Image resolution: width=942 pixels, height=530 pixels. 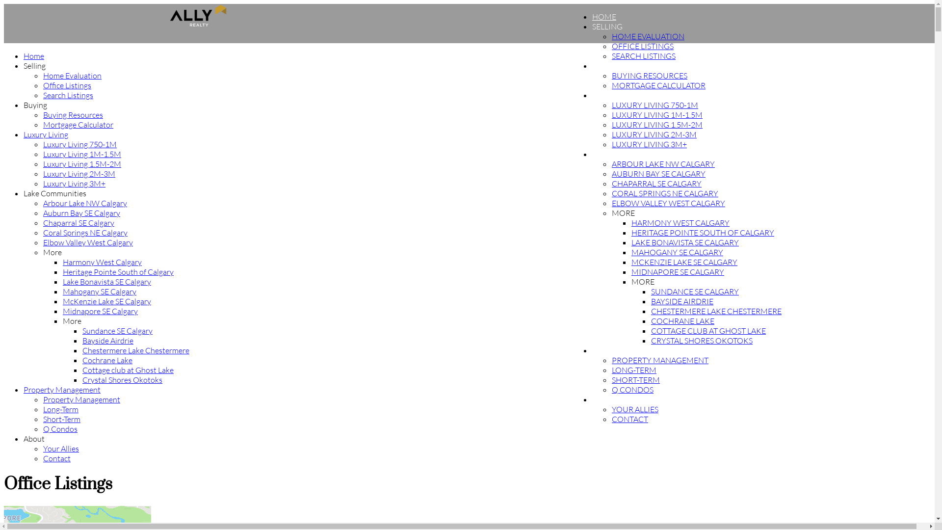 I want to click on HERITAGE POINTE SOUTH OF CALGARY, so click(x=703, y=233).